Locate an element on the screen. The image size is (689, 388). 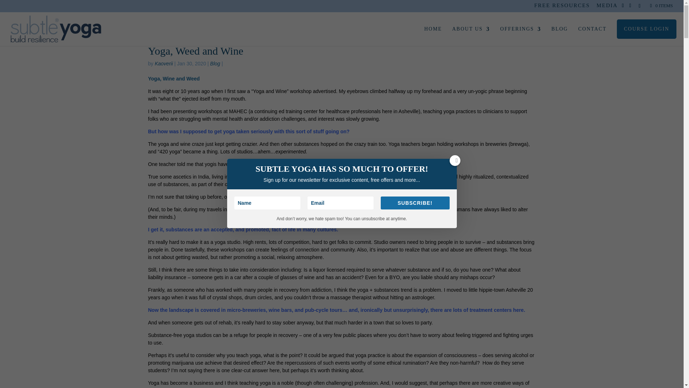
HOME is located at coordinates (433, 33).